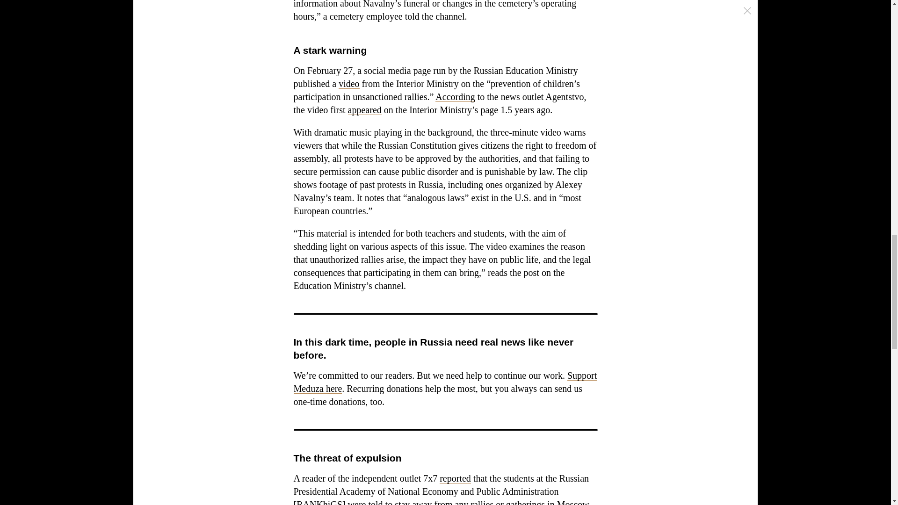 The height and width of the screenshot is (505, 898). What do you see at coordinates (445, 382) in the screenshot?
I see `Support Meduza here` at bounding box center [445, 382].